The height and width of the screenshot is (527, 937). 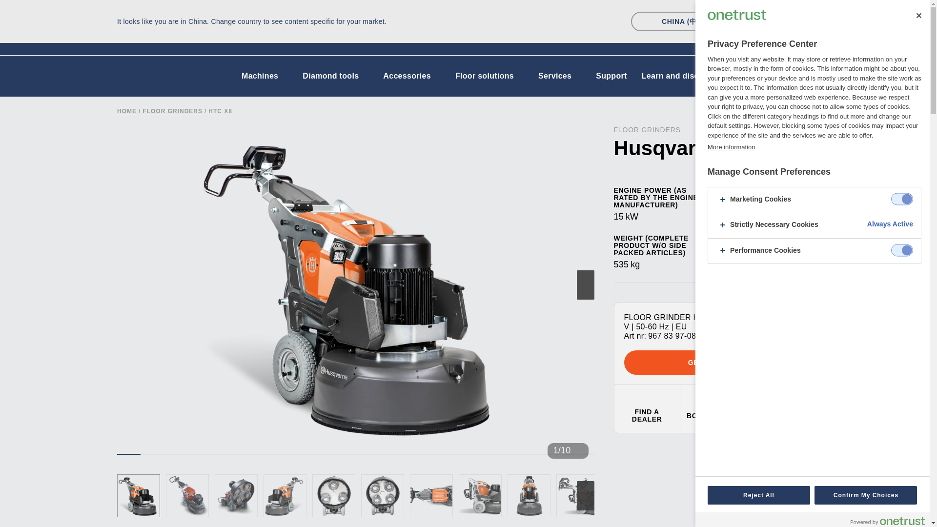 What do you see at coordinates (382, 496) in the screenshot?
I see `0` at bounding box center [382, 496].